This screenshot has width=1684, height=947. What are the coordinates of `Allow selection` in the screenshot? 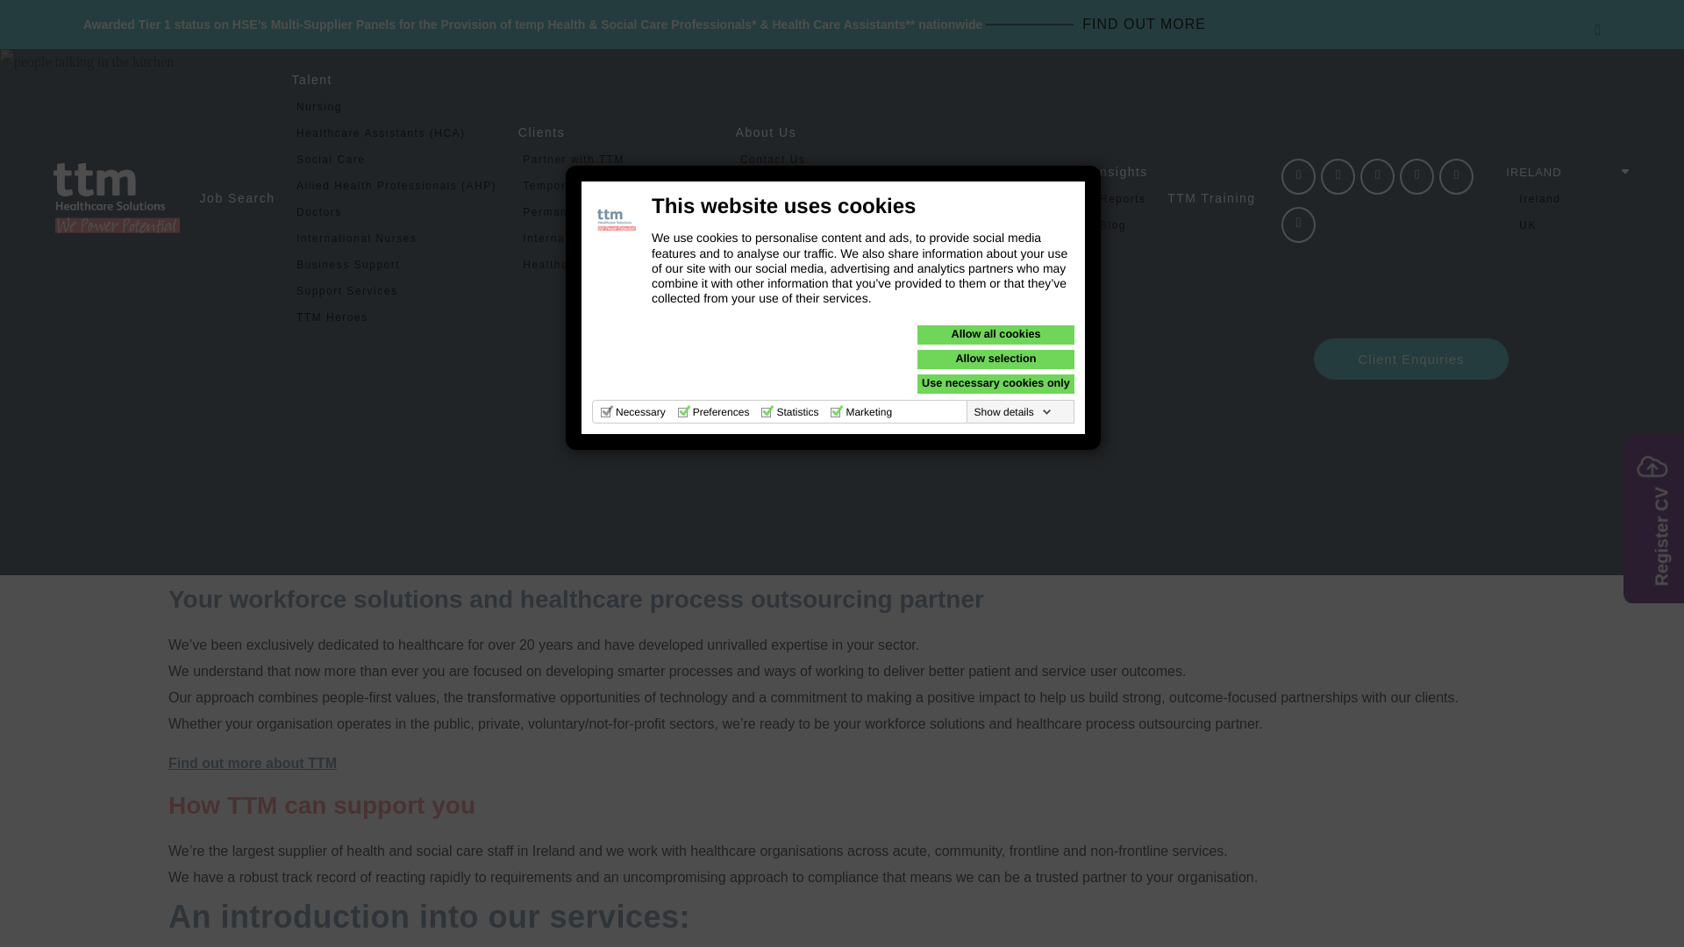 It's located at (995, 360).